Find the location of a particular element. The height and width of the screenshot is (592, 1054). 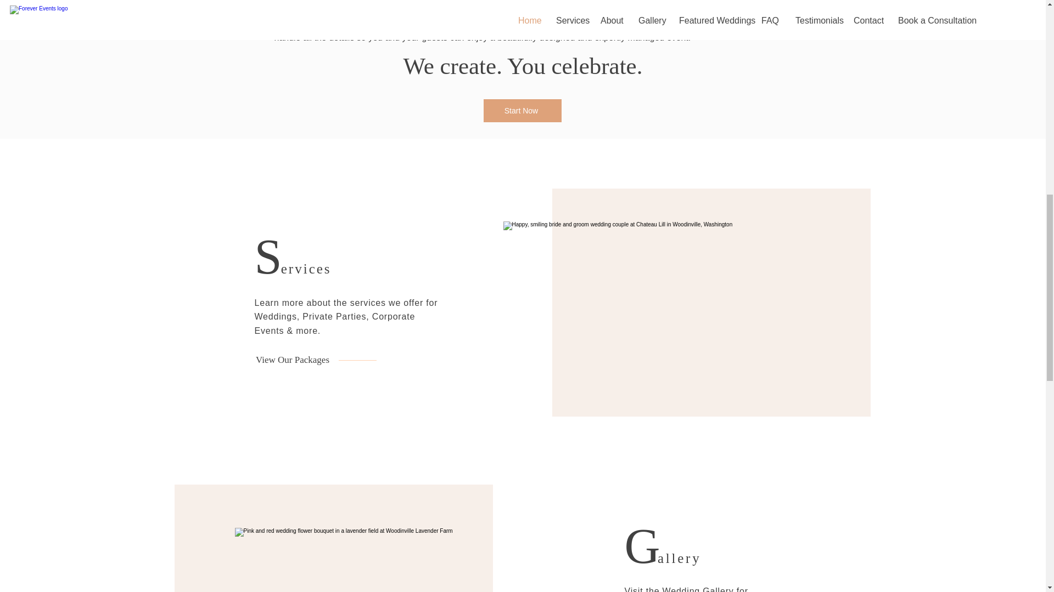

View Our Packages is located at coordinates (292, 360).